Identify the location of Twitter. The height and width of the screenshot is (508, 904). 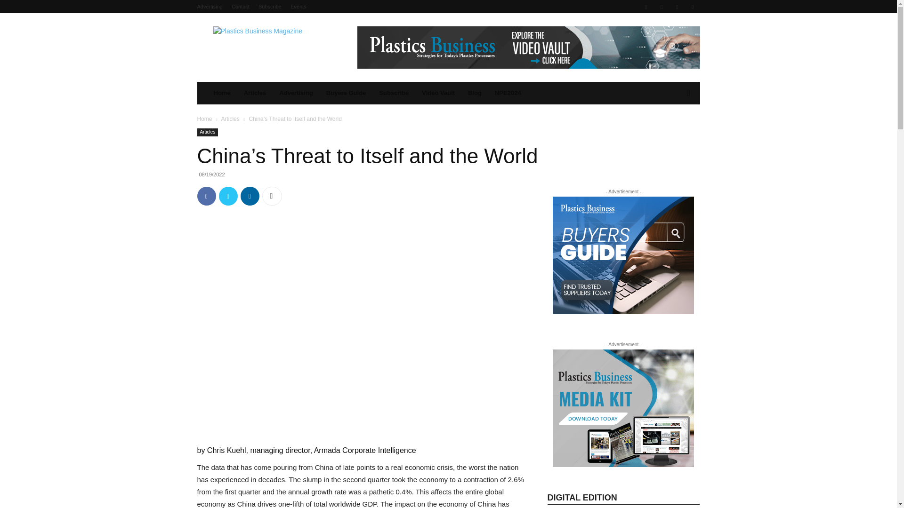
(228, 196).